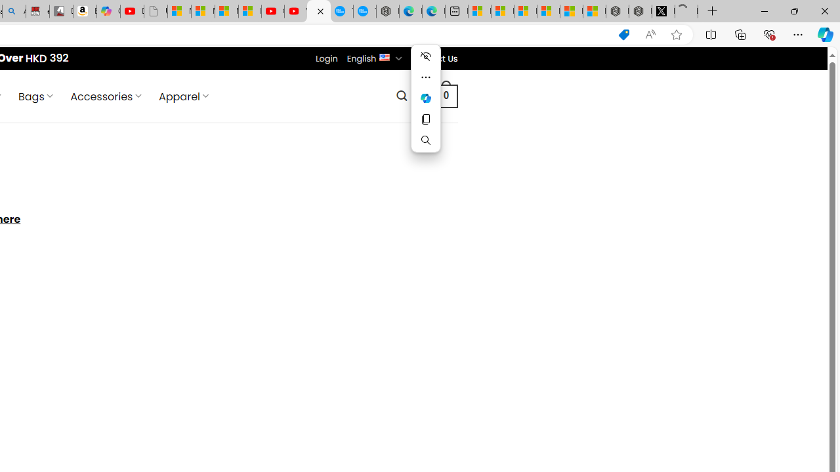  Describe the element at coordinates (425, 119) in the screenshot. I see `Copy` at that location.